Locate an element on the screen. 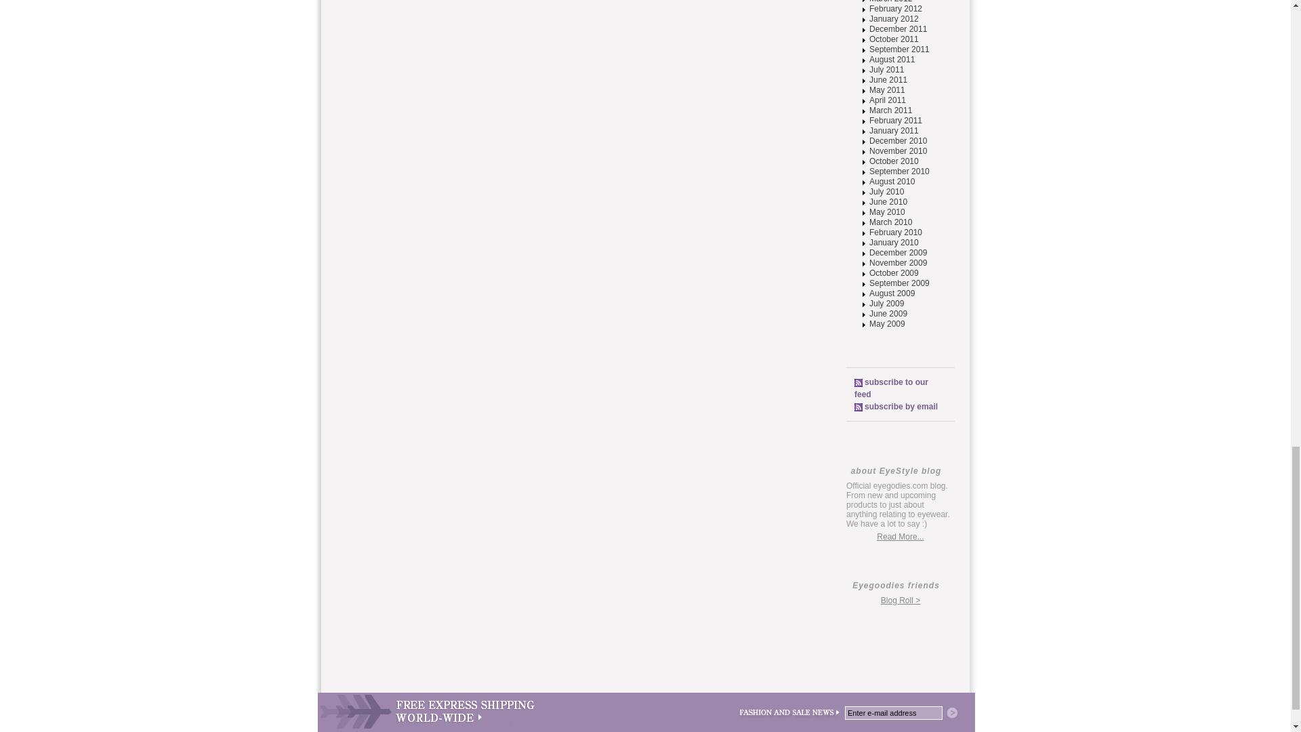 This screenshot has height=732, width=1301. Enter e-mail address is located at coordinates (893, 713).